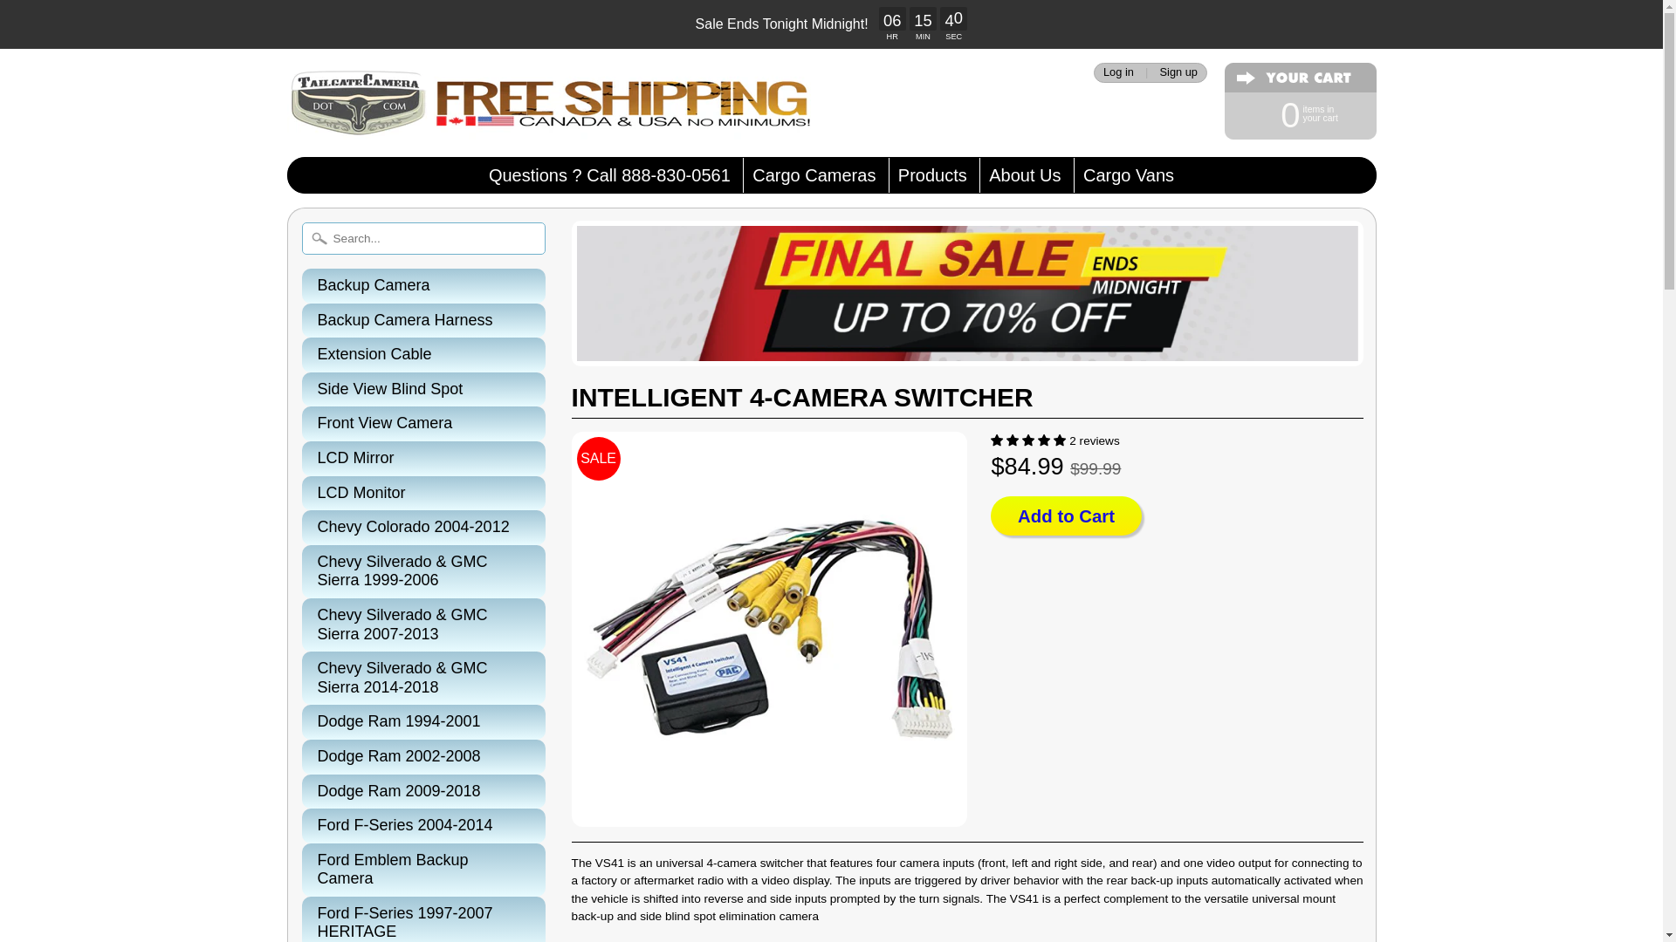 The image size is (1676, 942). Describe the element at coordinates (423, 494) in the screenshot. I see `Ford F-Series 2004-2014` at that location.